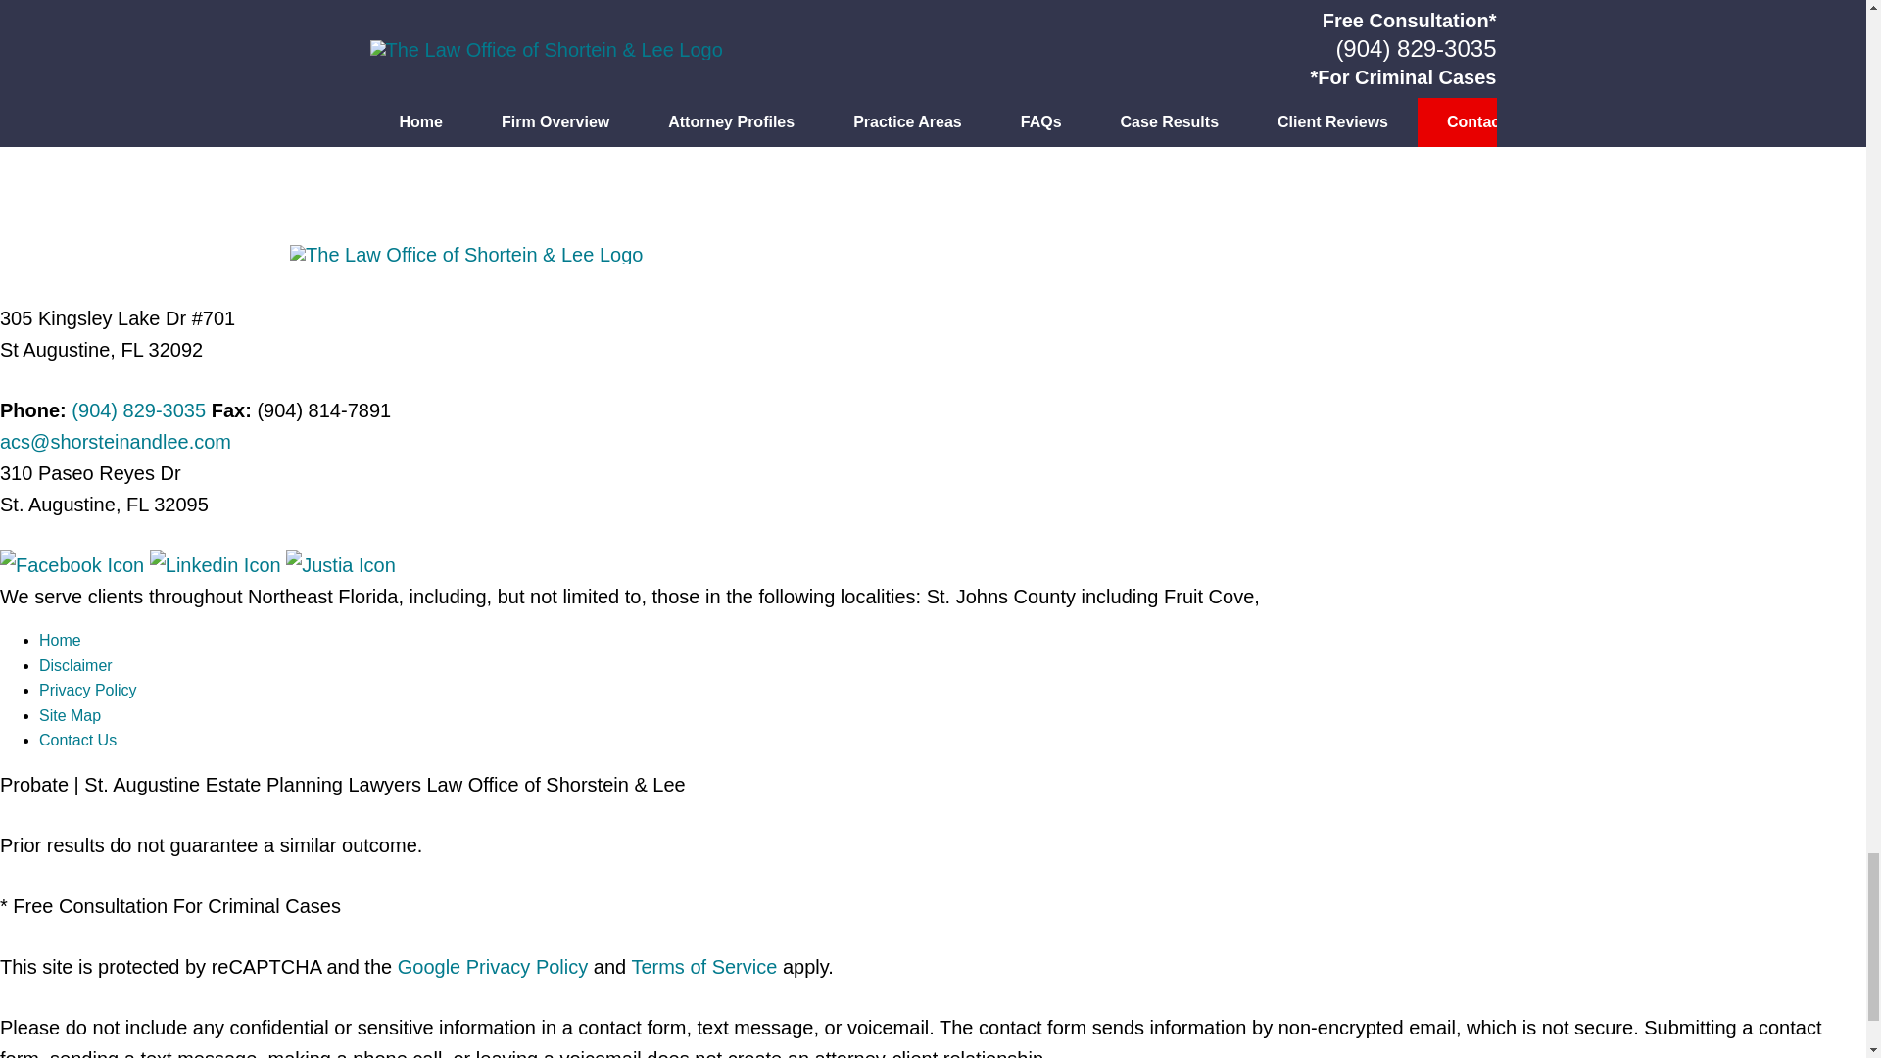 This screenshot has width=1881, height=1058. Describe the element at coordinates (78, 740) in the screenshot. I see `Contact Us` at that location.